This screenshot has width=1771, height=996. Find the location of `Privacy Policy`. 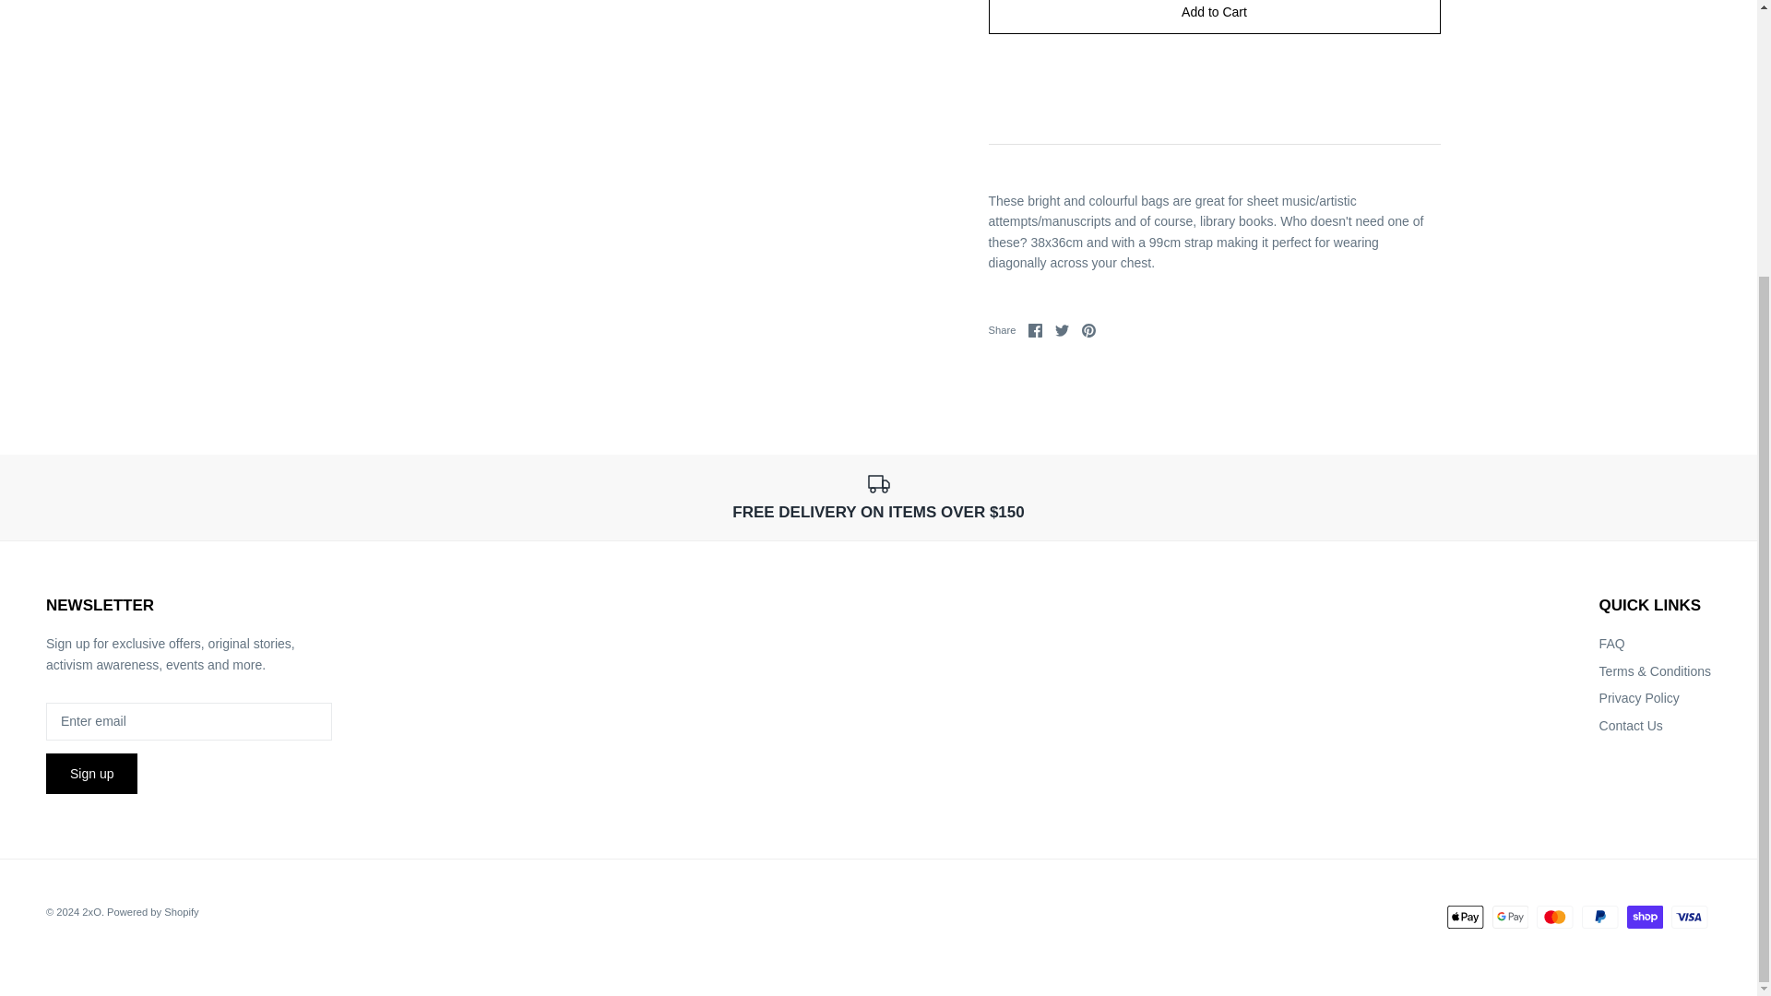

Privacy Policy is located at coordinates (1063, 330).